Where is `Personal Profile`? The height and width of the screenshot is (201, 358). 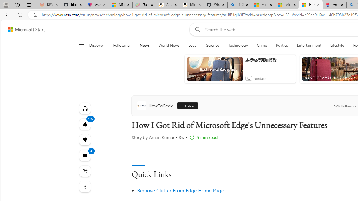
Personal Profile is located at coordinates (6, 4).